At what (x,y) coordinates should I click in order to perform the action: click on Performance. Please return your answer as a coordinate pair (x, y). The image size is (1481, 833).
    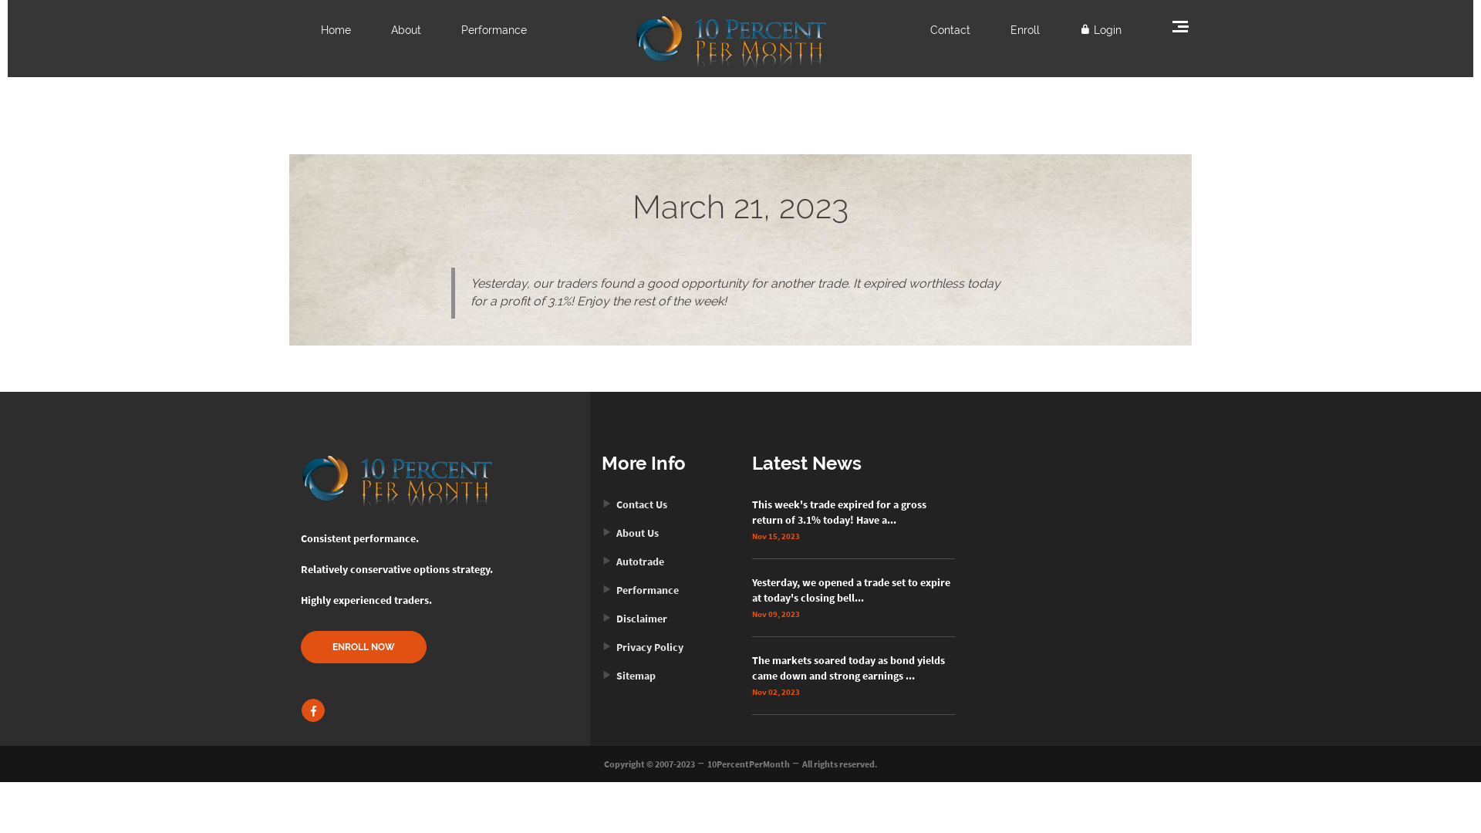
    Looking at the image, I should click on (640, 590).